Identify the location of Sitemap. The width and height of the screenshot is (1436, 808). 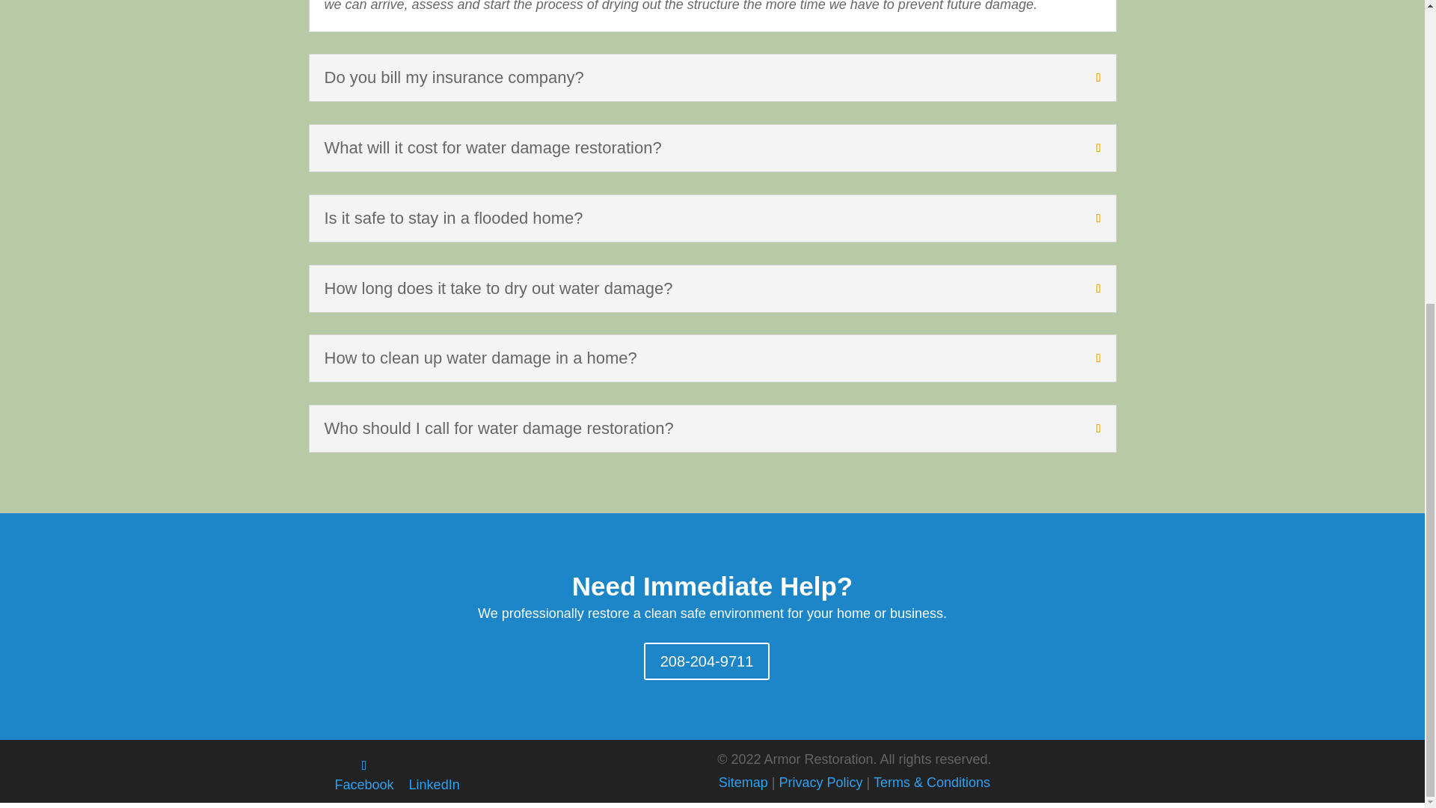
(743, 783).